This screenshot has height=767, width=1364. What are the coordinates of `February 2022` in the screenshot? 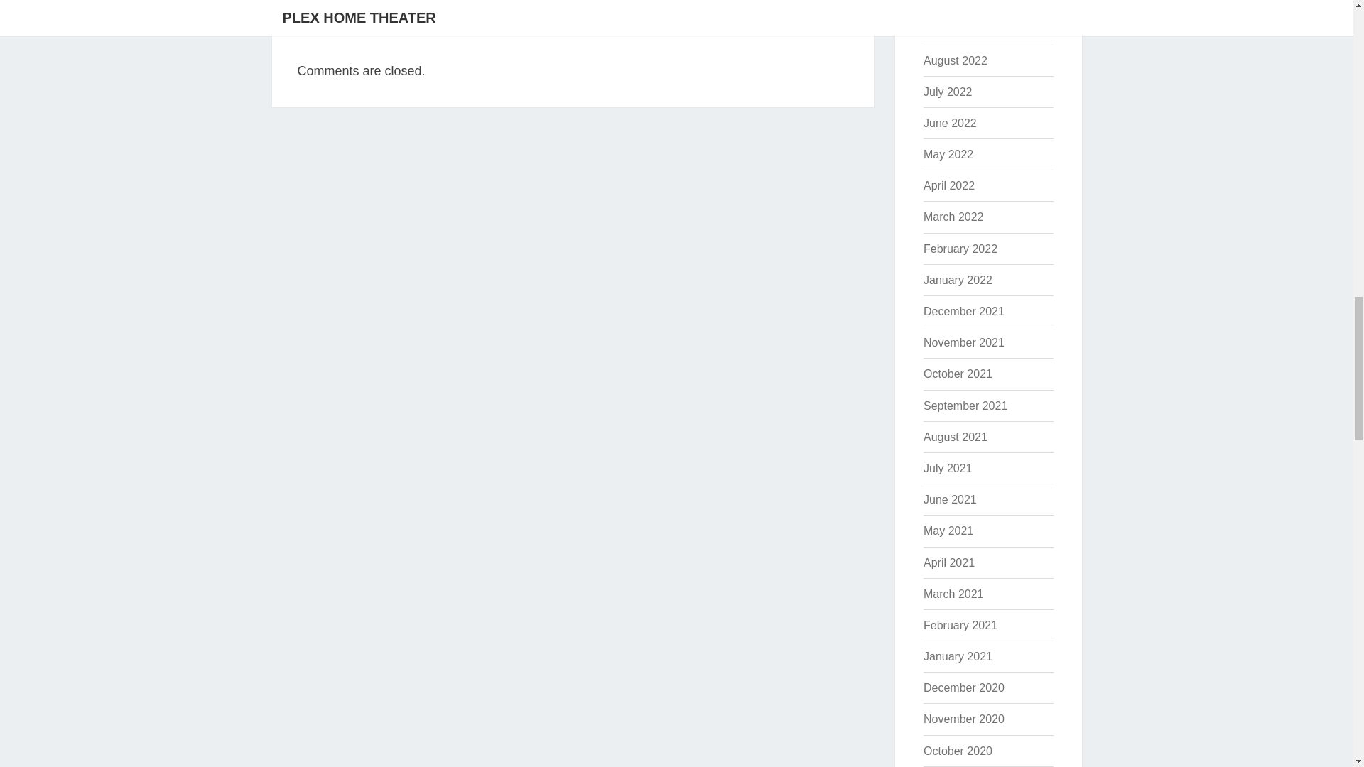 It's located at (960, 249).